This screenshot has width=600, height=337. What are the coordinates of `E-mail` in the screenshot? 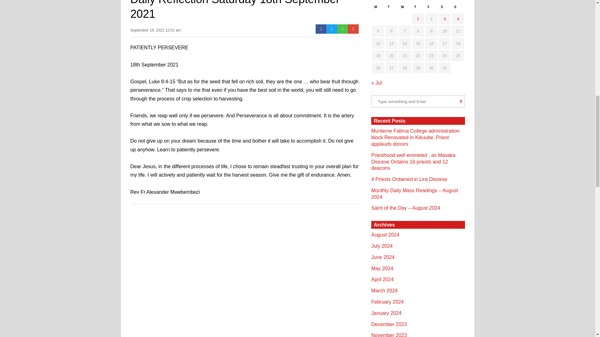 It's located at (353, 29).